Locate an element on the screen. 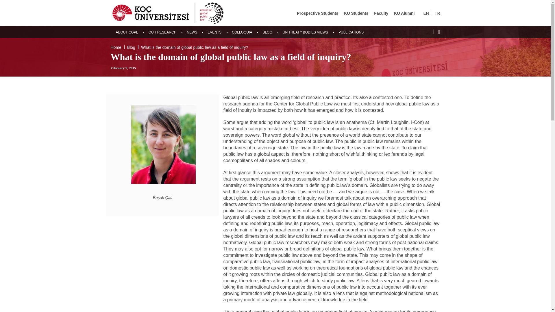 The width and height of the screenshot is (555, 312). TR is located at coordinates (437, 13).